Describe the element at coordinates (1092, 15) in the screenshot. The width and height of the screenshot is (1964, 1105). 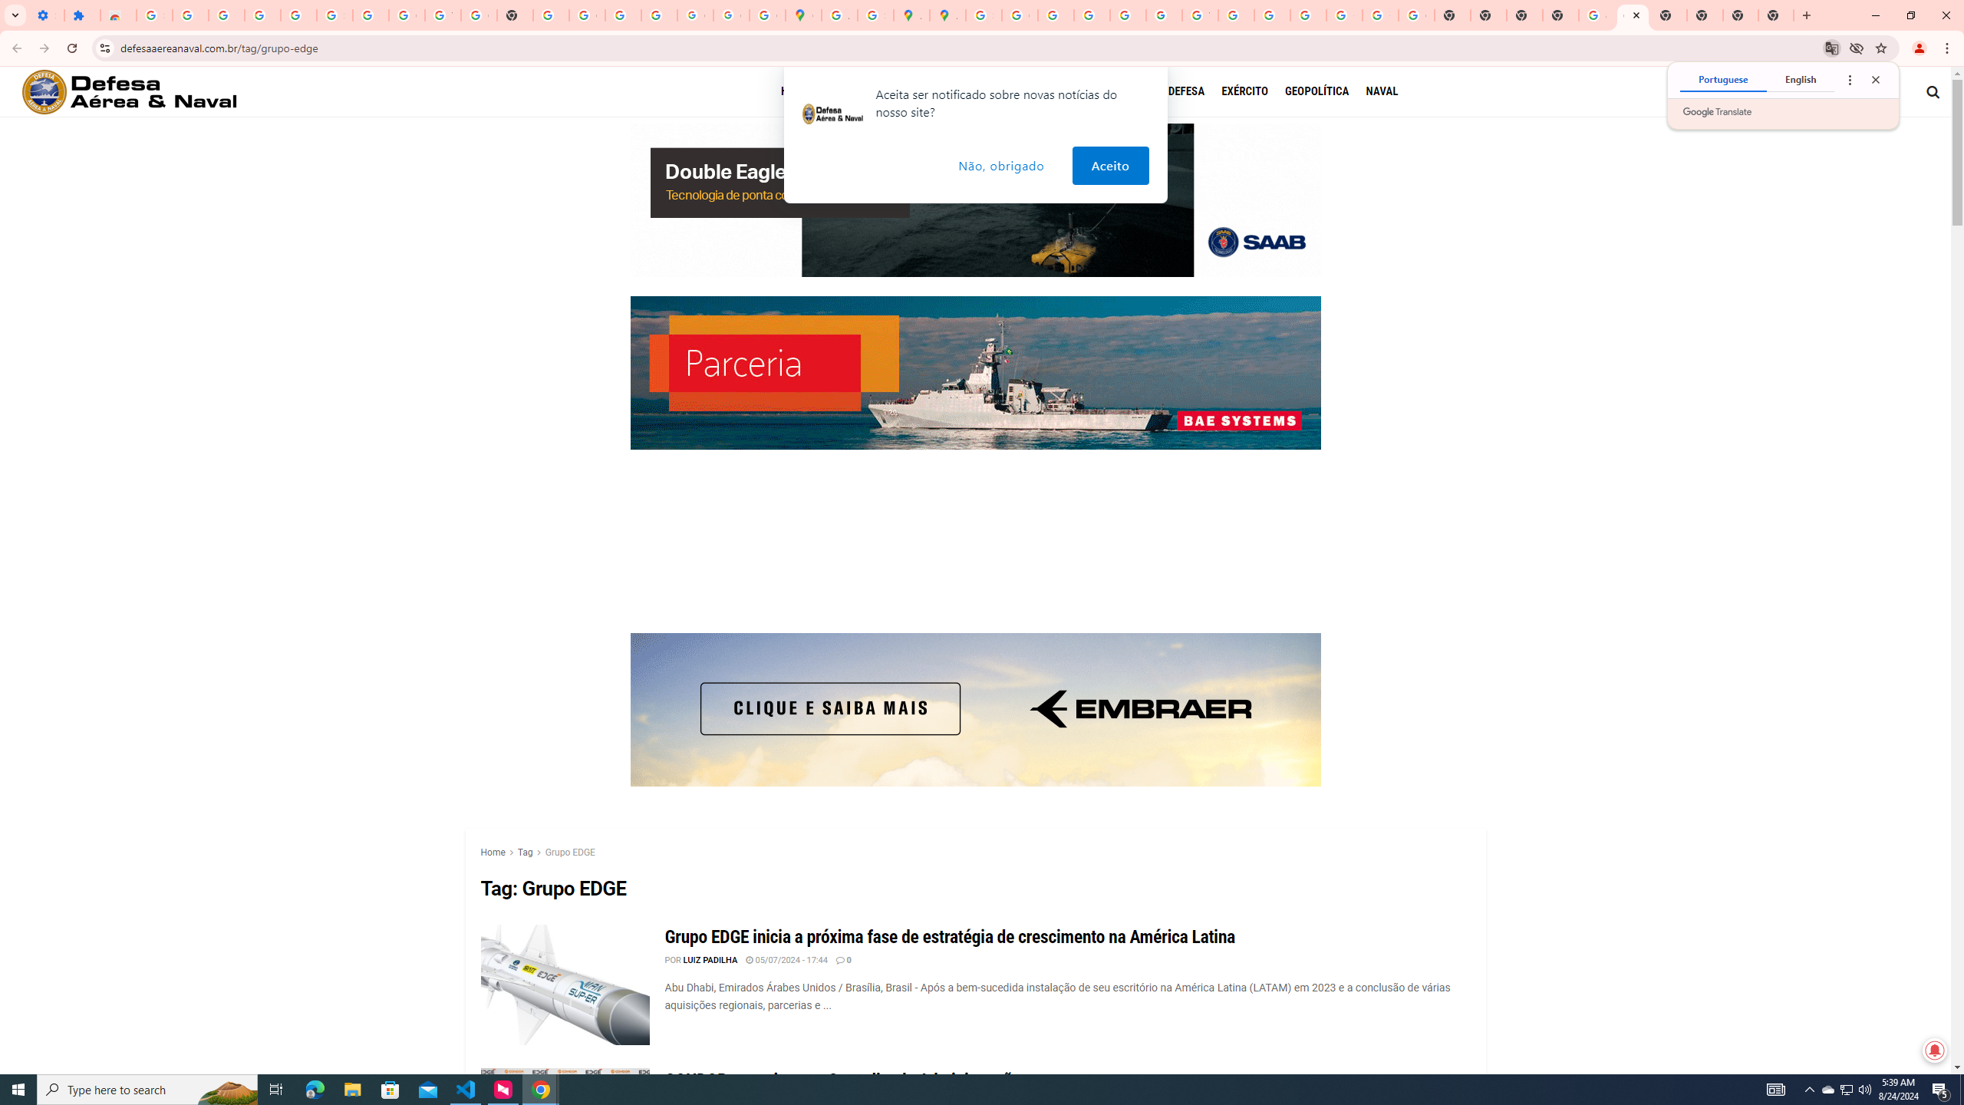
I see `Privacy Help Center - Policies Help` at that location.